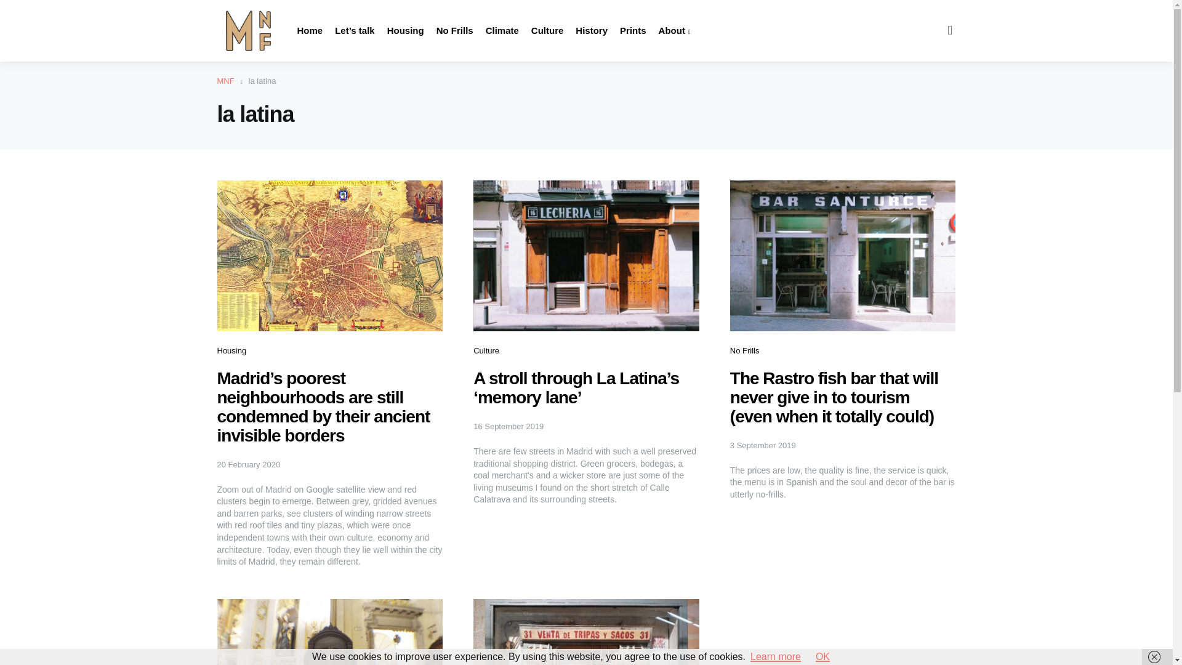 This screenshot has height=665, width=1182. I want to click on About, so click(674, 31).